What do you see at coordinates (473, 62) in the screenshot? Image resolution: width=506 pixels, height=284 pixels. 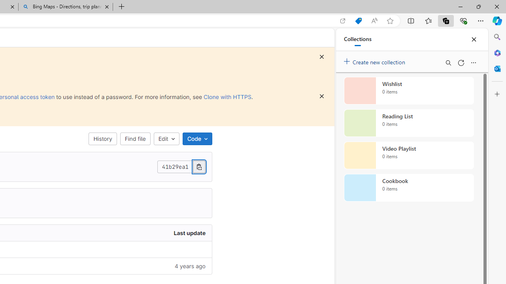 I see `More options menu` at bounding box center [473, 62].